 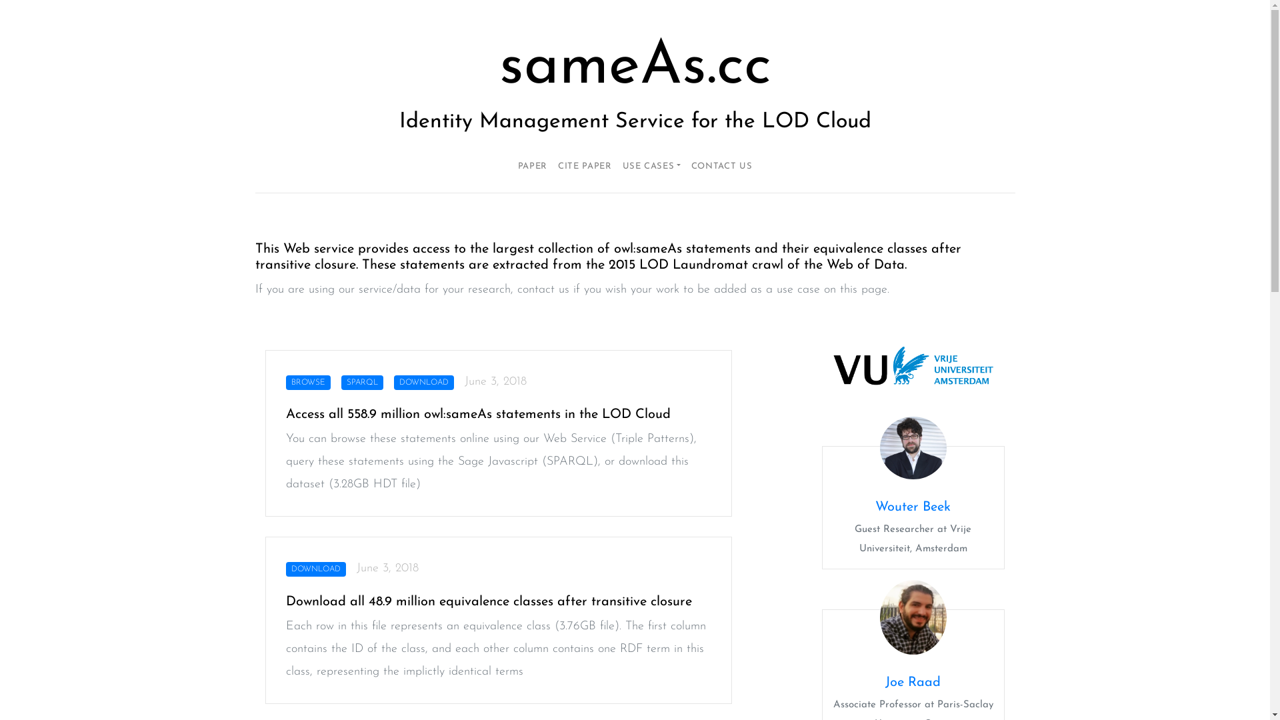 I want to click on Wouter Beek, so click(x=913, y=507).